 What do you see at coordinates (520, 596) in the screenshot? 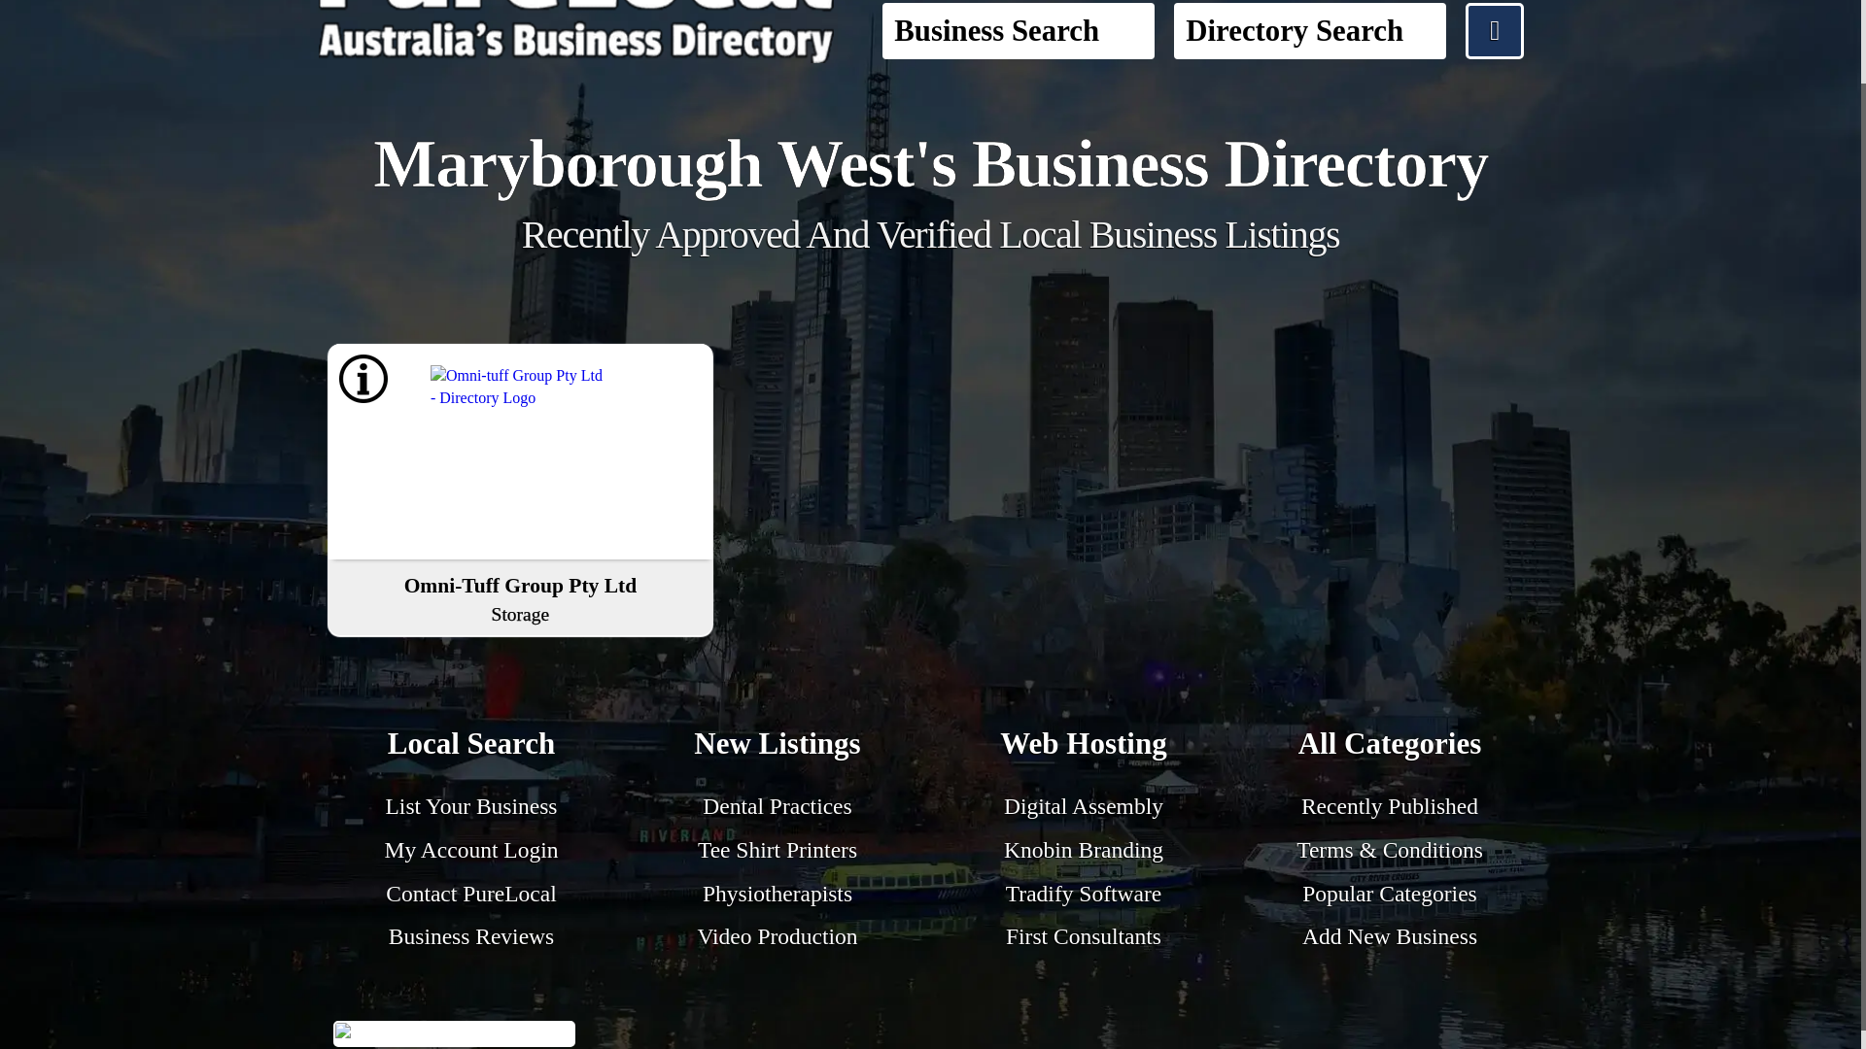
I see `New Listings` at bounding box center [520, 596].